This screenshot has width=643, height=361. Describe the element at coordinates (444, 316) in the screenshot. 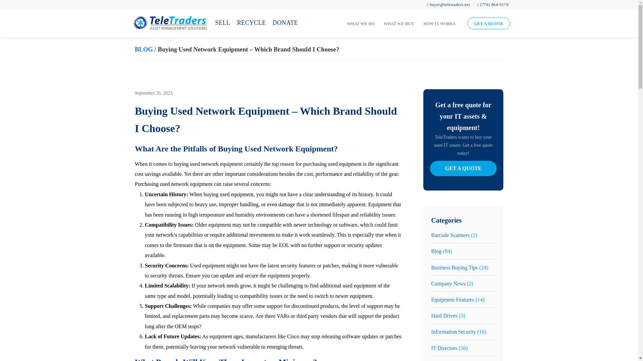

I see `Hard Drives` at that location.